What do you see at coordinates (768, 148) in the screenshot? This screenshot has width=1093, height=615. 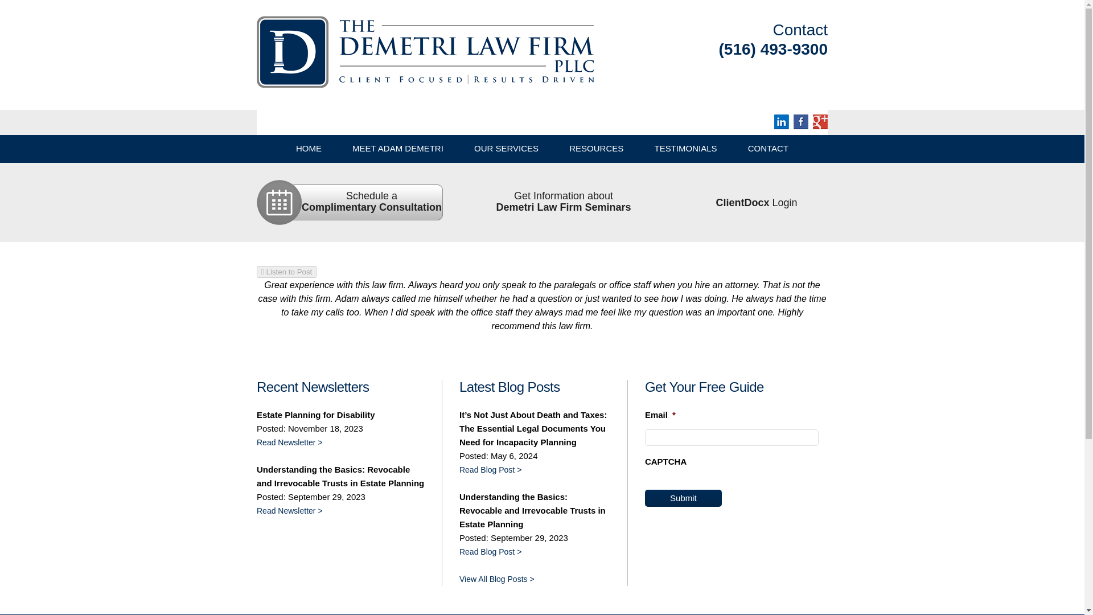 I see `Submit` at bounding box center [768, 148].